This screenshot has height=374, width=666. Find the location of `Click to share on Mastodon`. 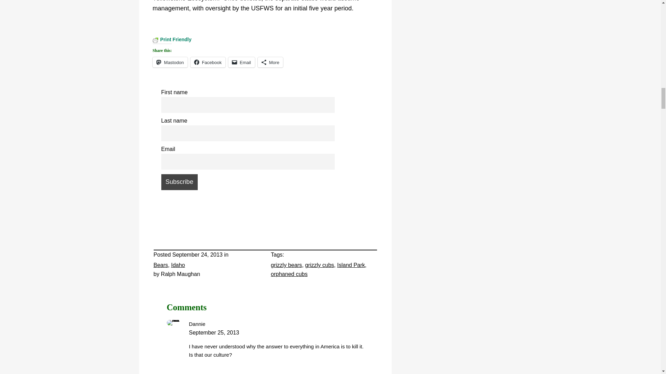

Click to share on Mastodon is located at coordinates (170, 62).